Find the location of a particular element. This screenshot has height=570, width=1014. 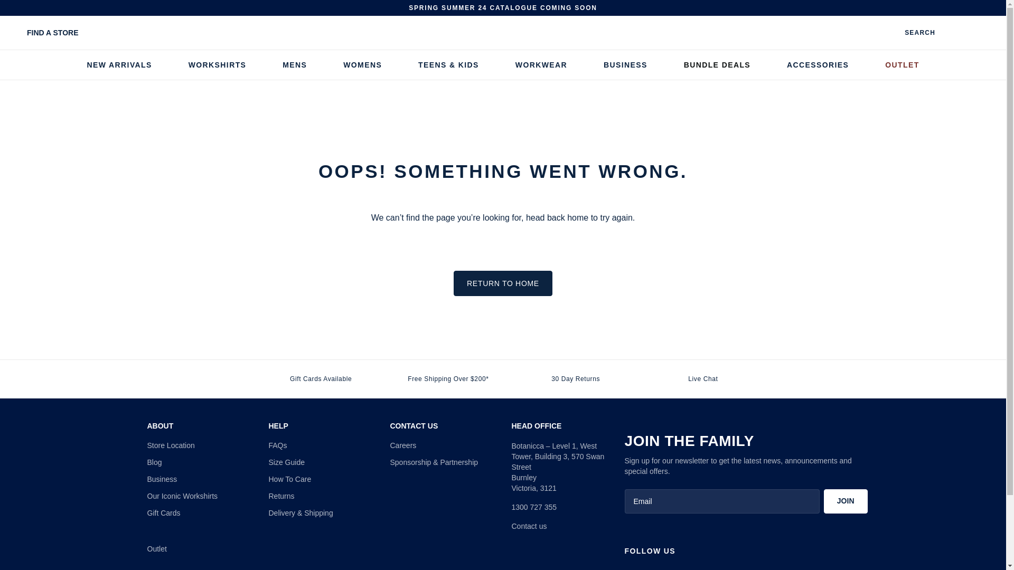

SPRING SUMMER 24 CATALOGUE COMING SOON is located at coordinates (503, 7).